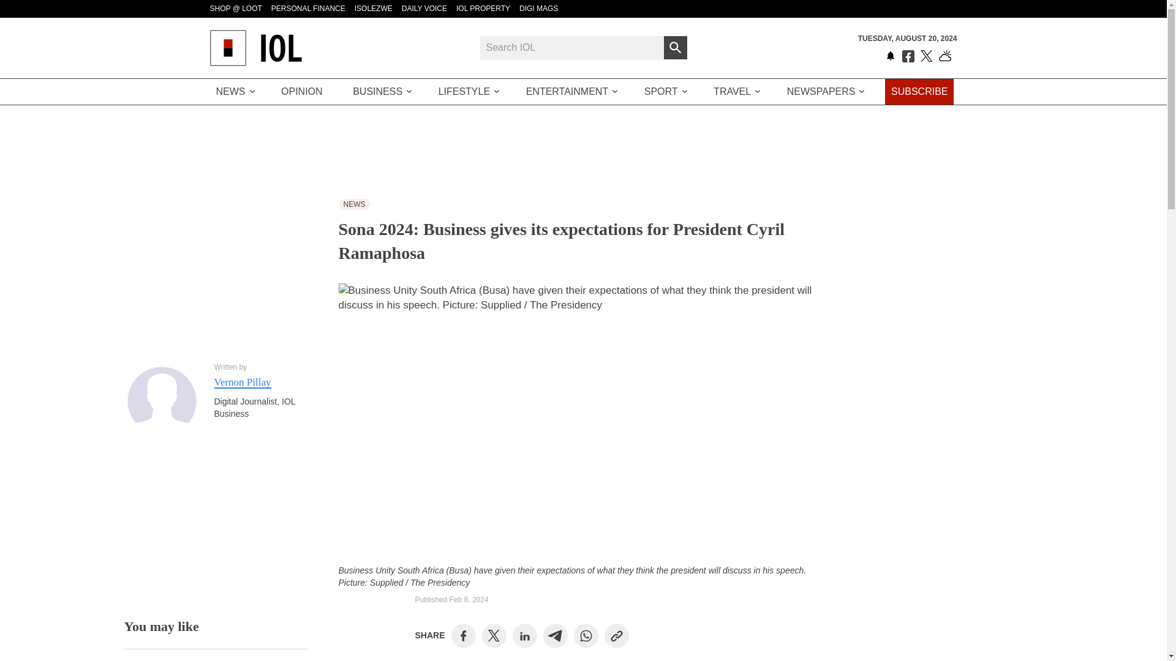  I want to click on Share on Telegram, so click(555, 635).